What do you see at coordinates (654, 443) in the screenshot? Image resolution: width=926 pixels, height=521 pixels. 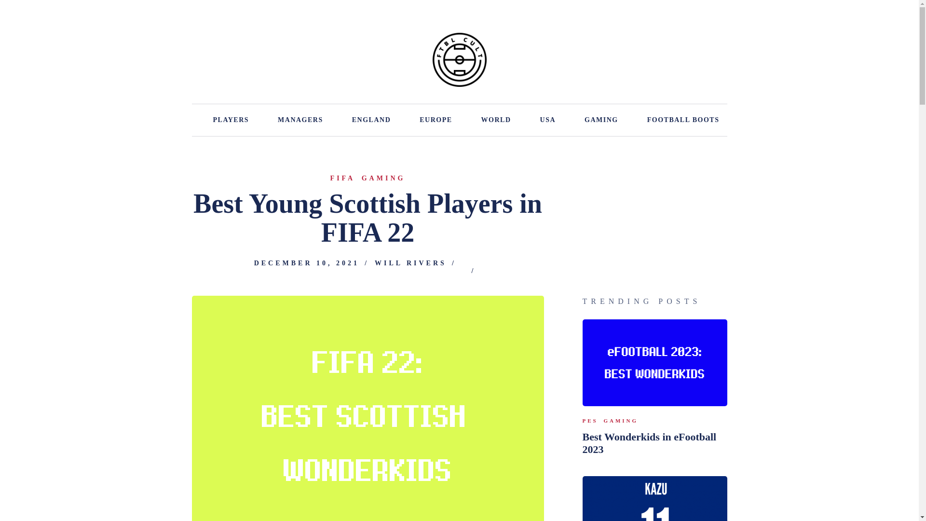 I see `Best Wonderkids in eFootball 2023` at bounding box center [654, 443].